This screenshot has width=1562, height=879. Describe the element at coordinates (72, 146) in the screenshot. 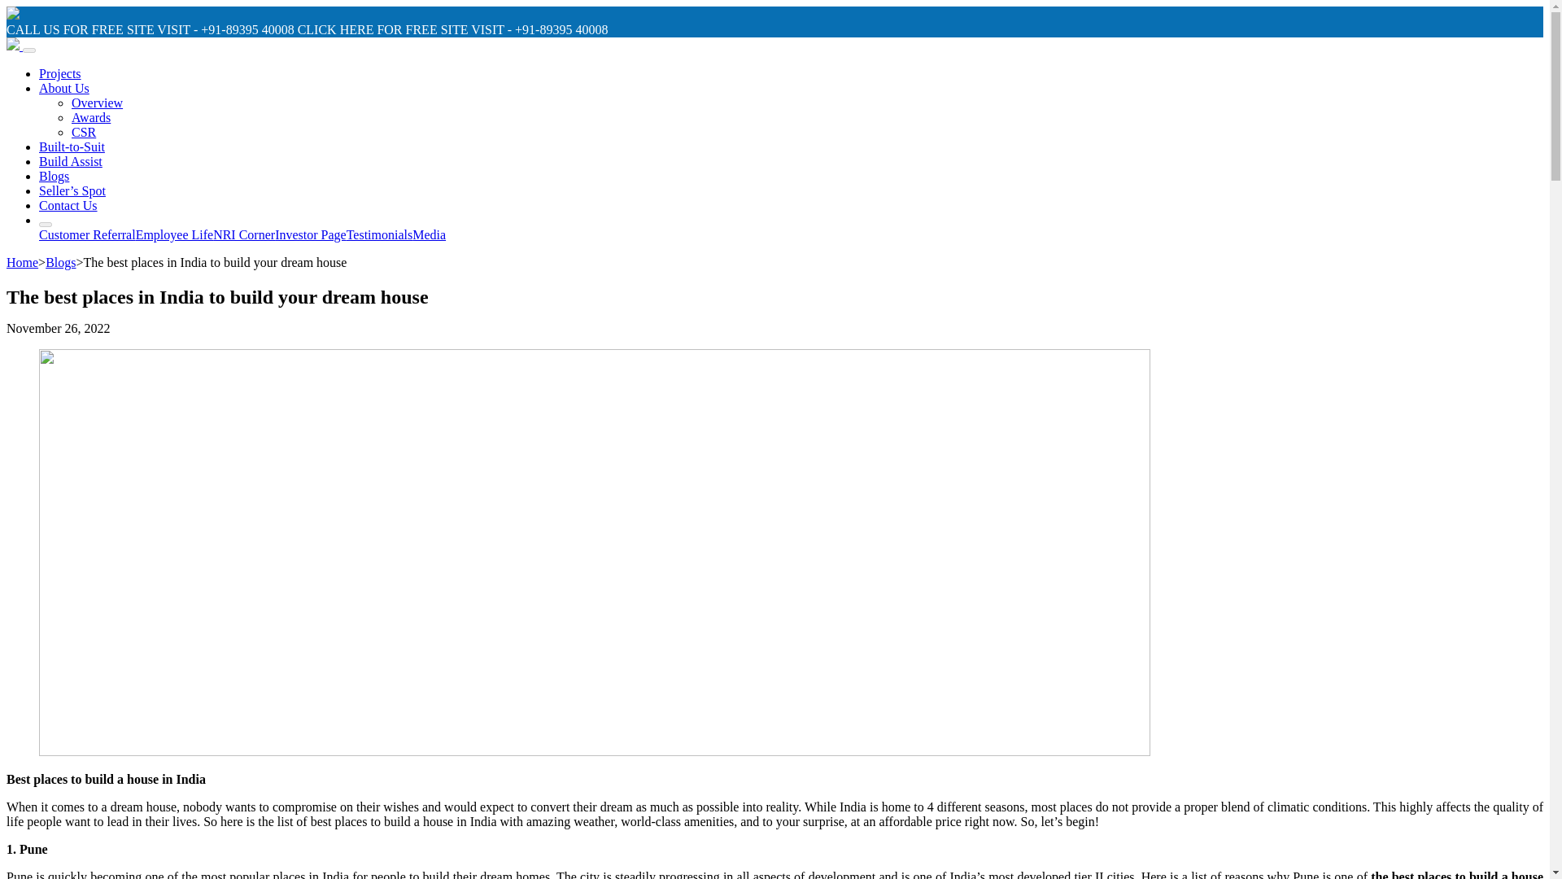

I see `Built-to-Suit` at that location.